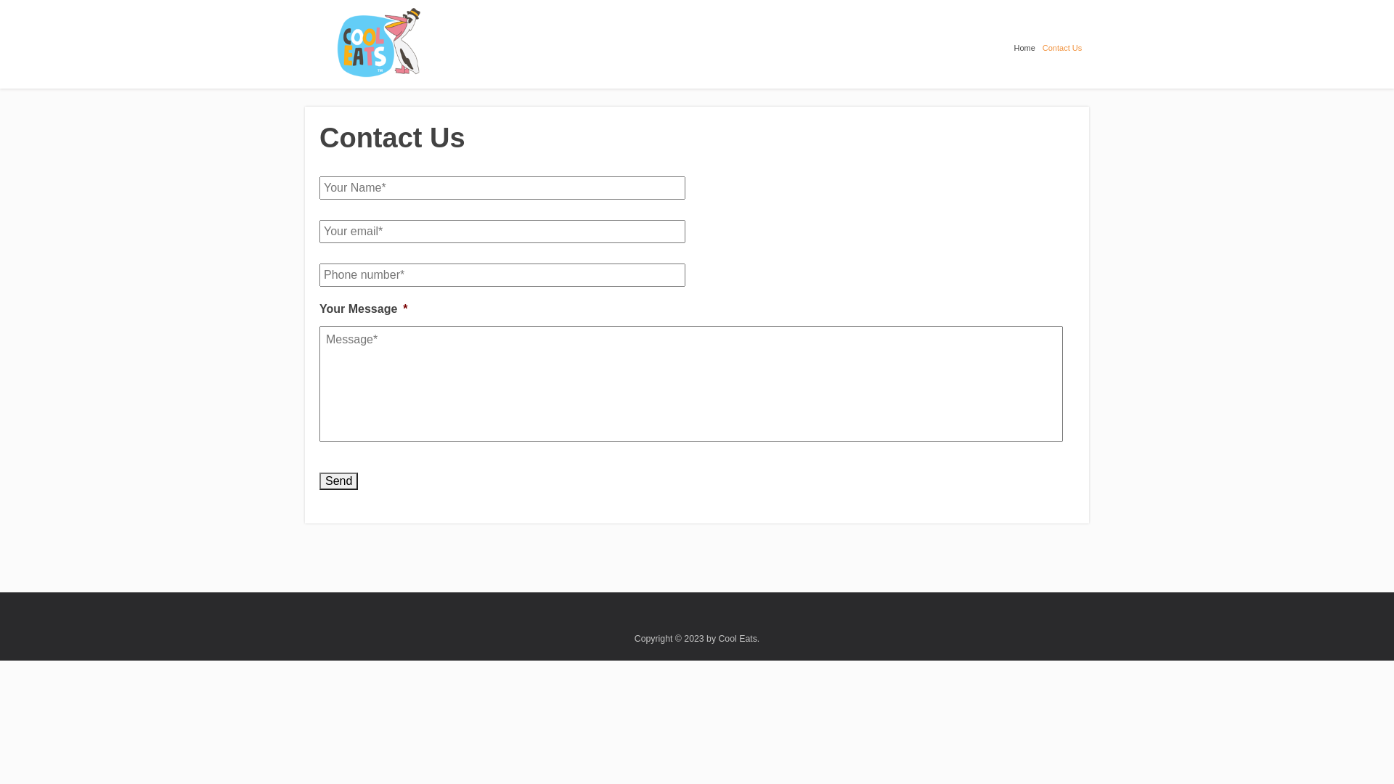 This screenshot has width=1394, height=784. Describe the element at coordinates (338, 481) in the screenshot. I see `Send` at that location.